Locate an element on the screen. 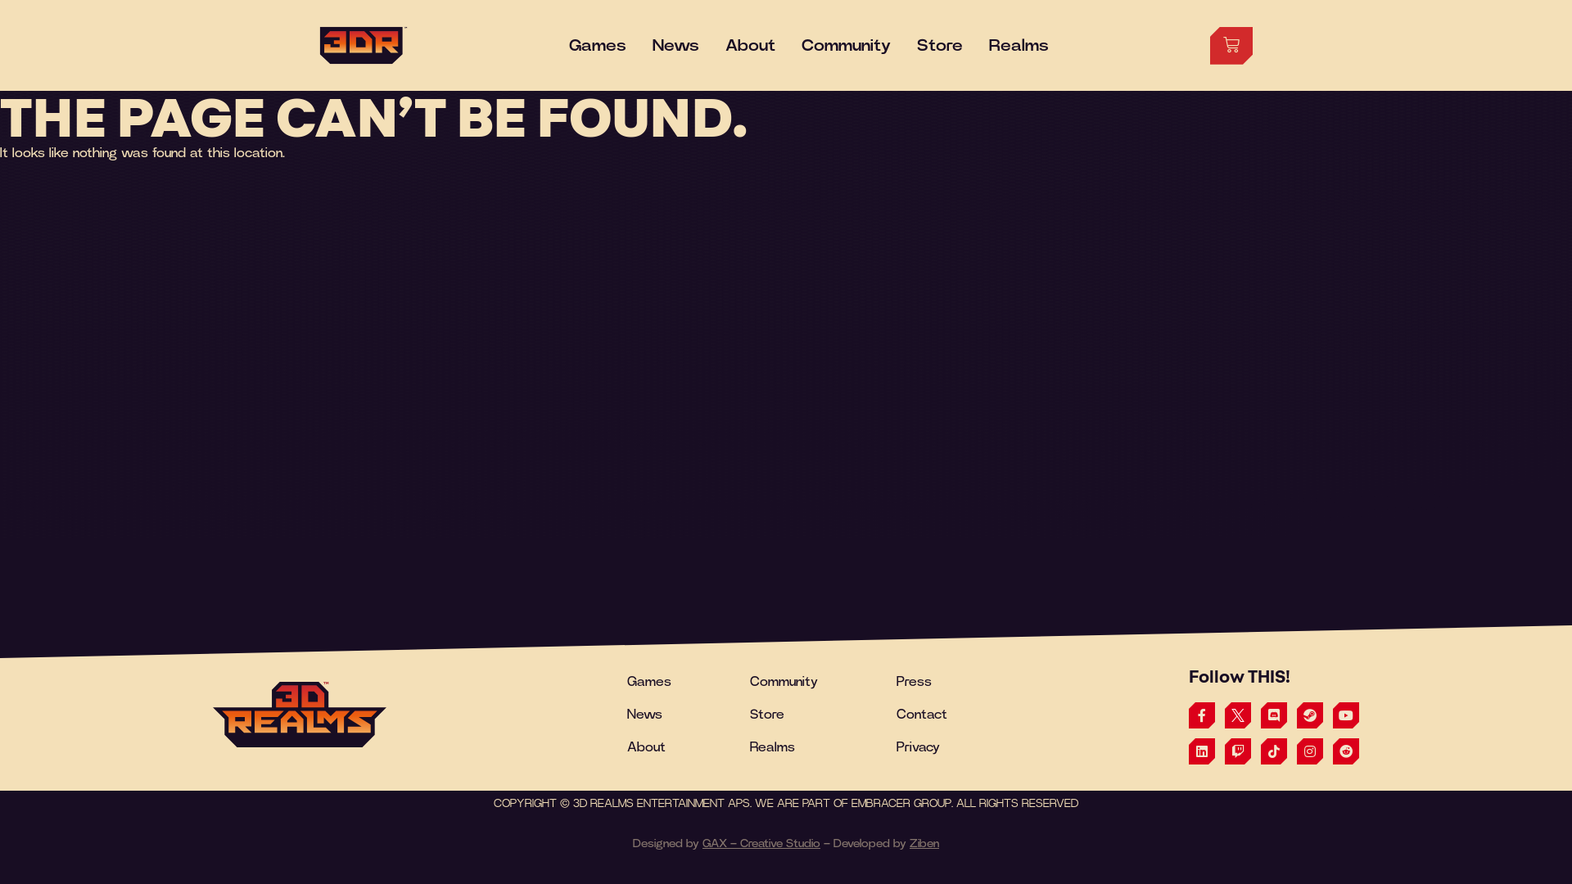 The height and width of the screenshot is (884, 1572). Privacy is located at coordinates (919, 746).